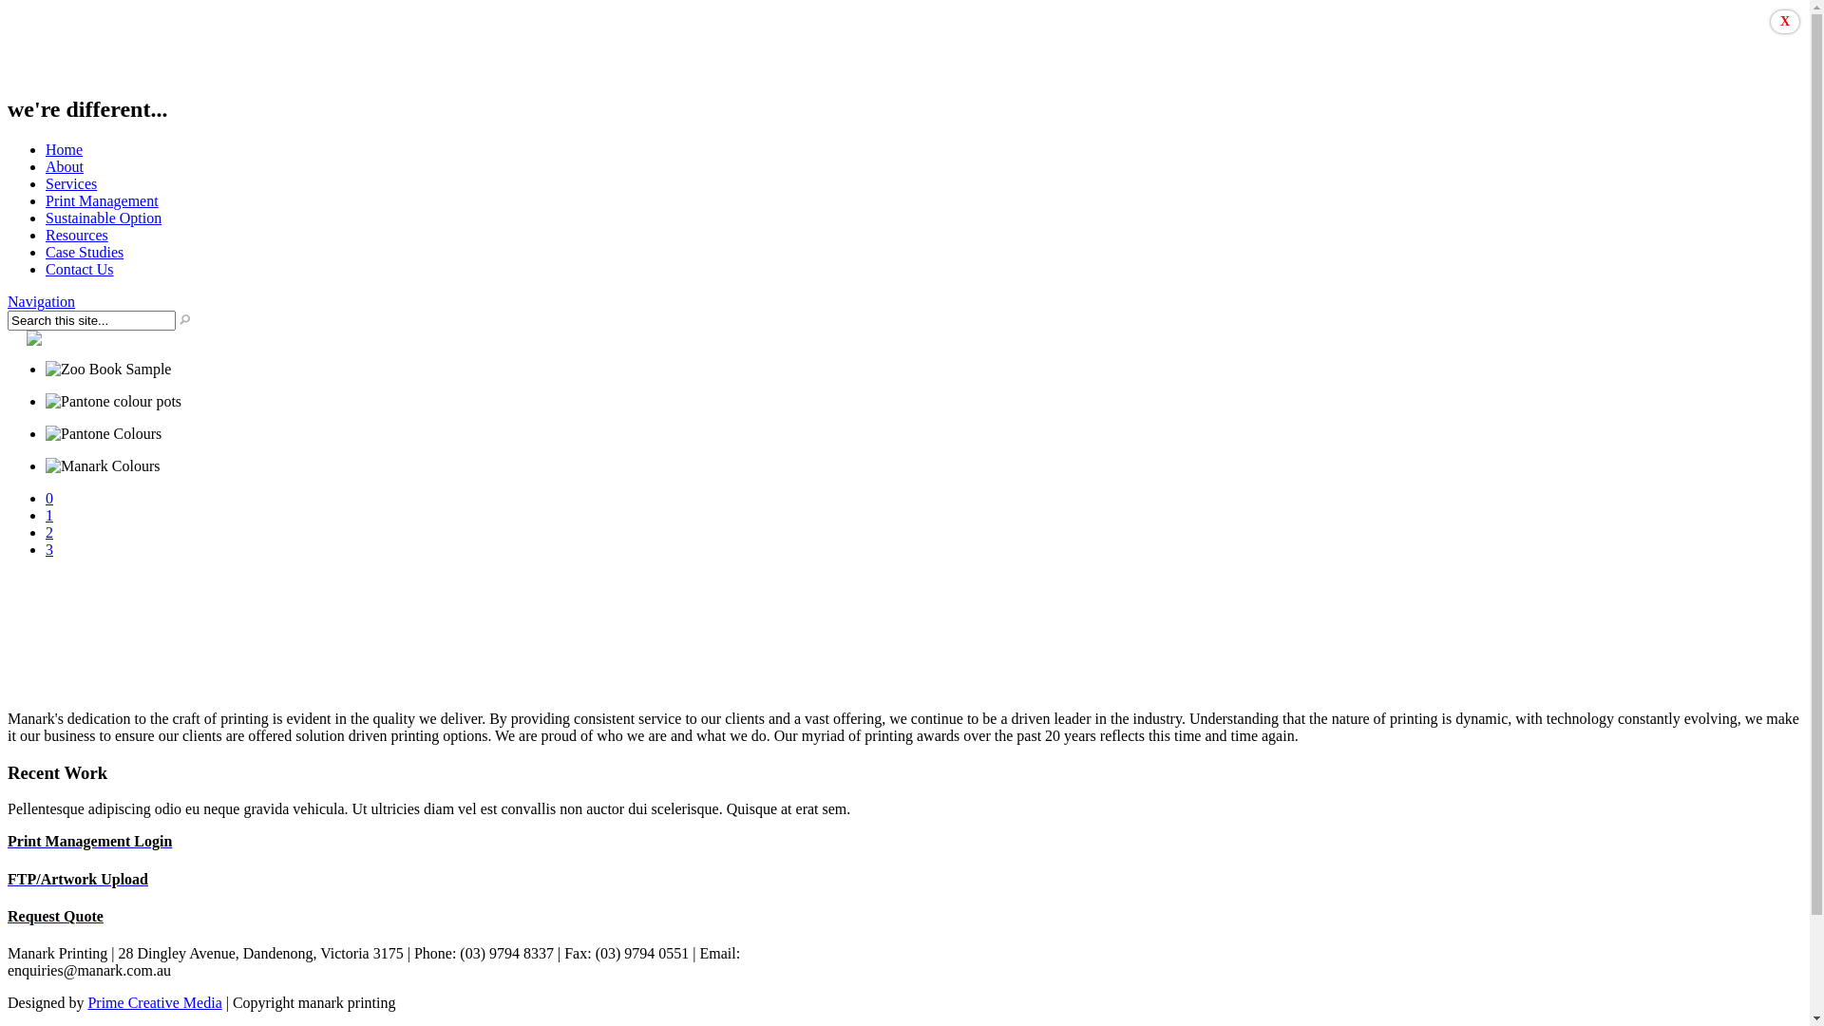 The width and height of the screenshot is (1824, 1026). What do you see at coordinates (42, 302) in the screenshot?
I see `Navigation` at bounding box center [42, 302].